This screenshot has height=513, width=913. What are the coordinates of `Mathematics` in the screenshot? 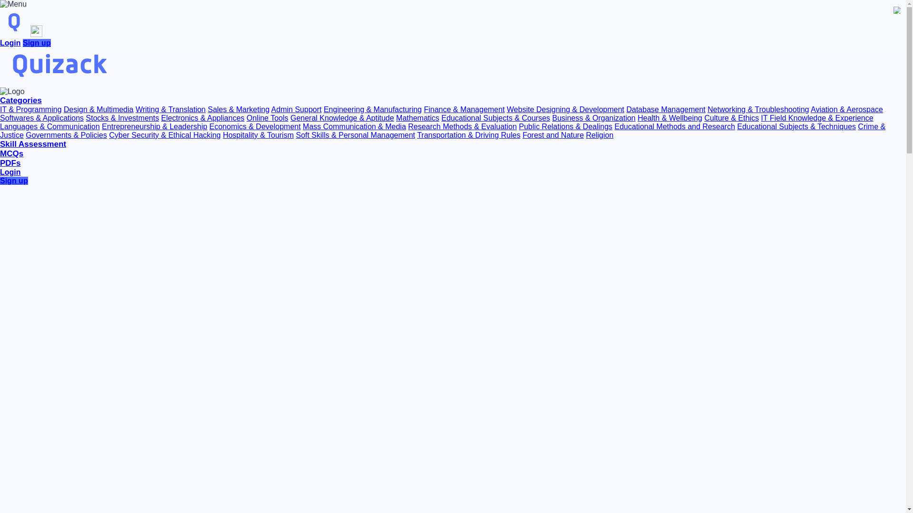 It's located at (418, 118).